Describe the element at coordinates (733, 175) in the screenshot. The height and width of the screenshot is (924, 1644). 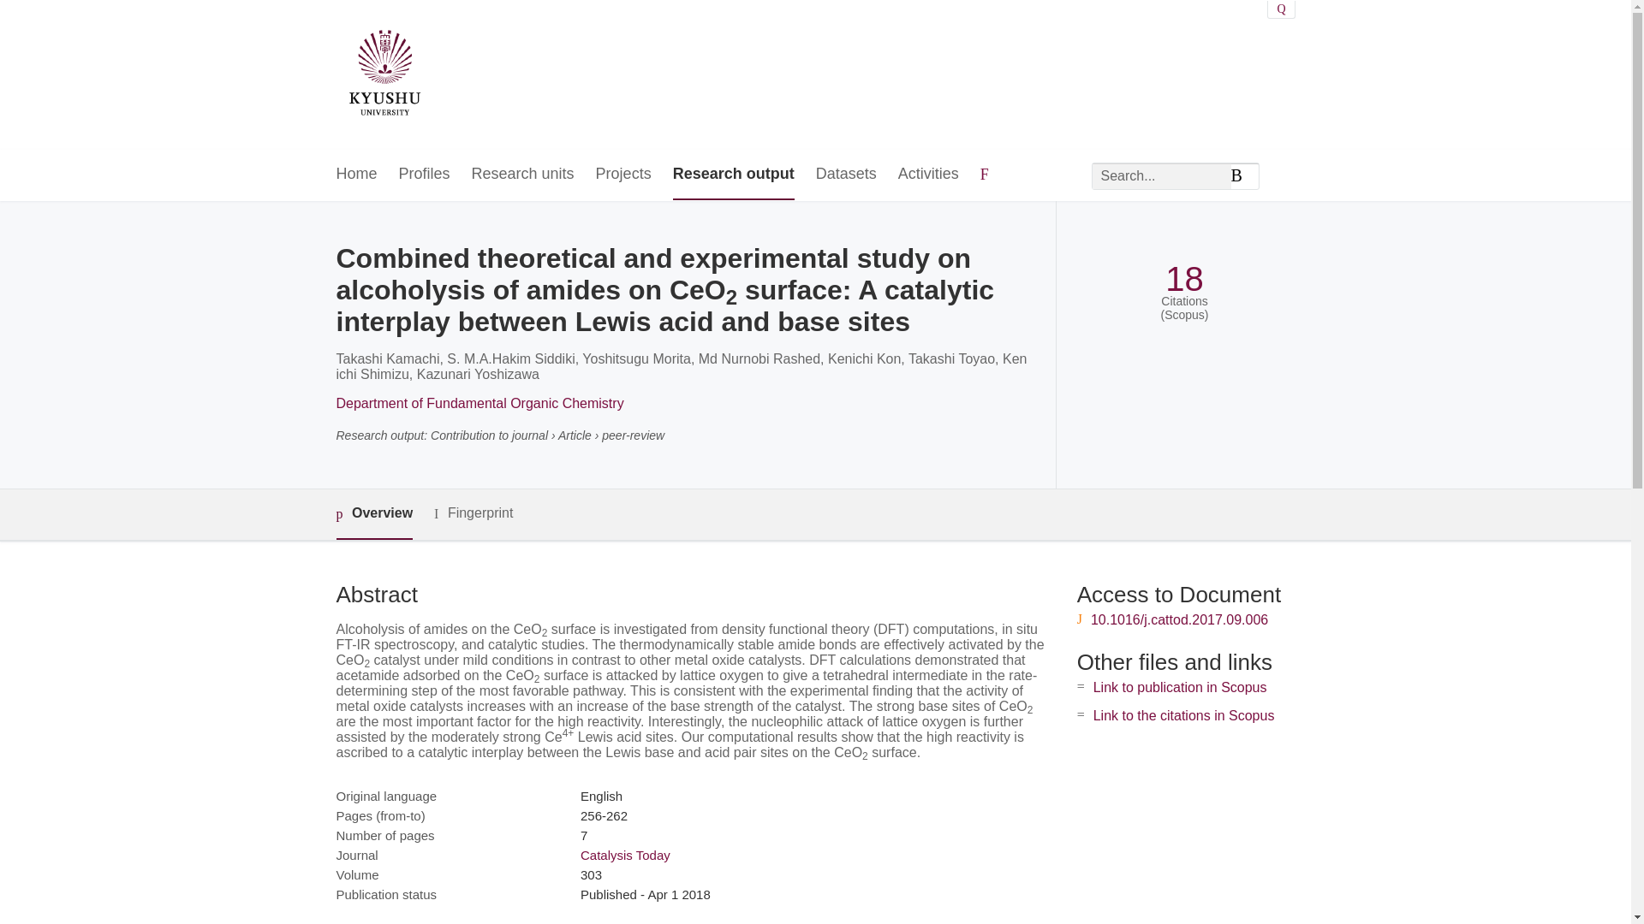
I see `Research output` at that location.